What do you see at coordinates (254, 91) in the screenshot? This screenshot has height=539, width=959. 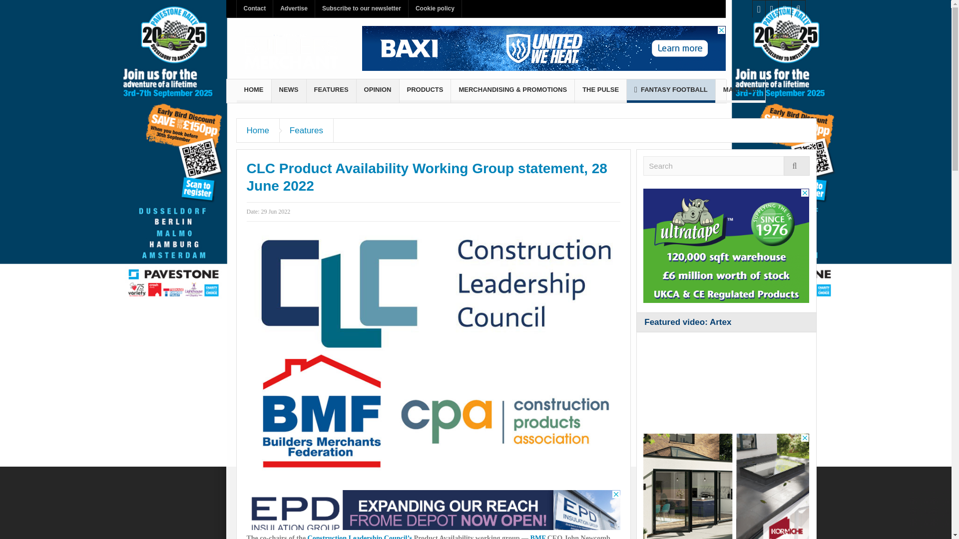 I see `HOME` at bounding box center [254, 91].